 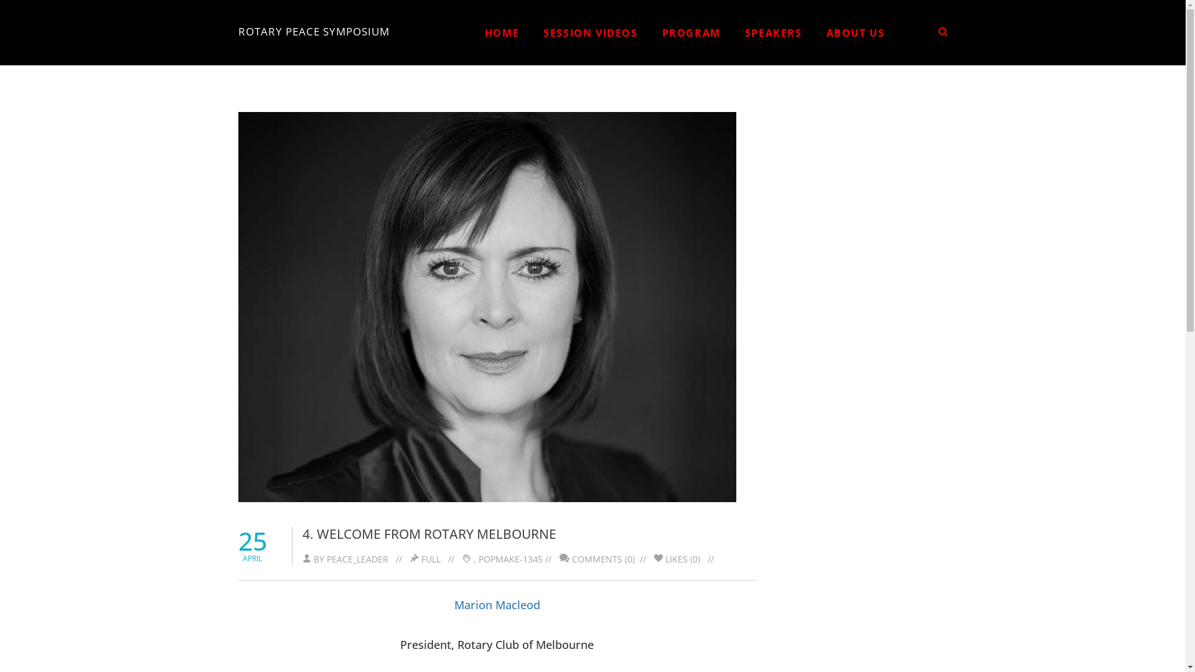 I want to click on HOME, so click(x=502, y=33).